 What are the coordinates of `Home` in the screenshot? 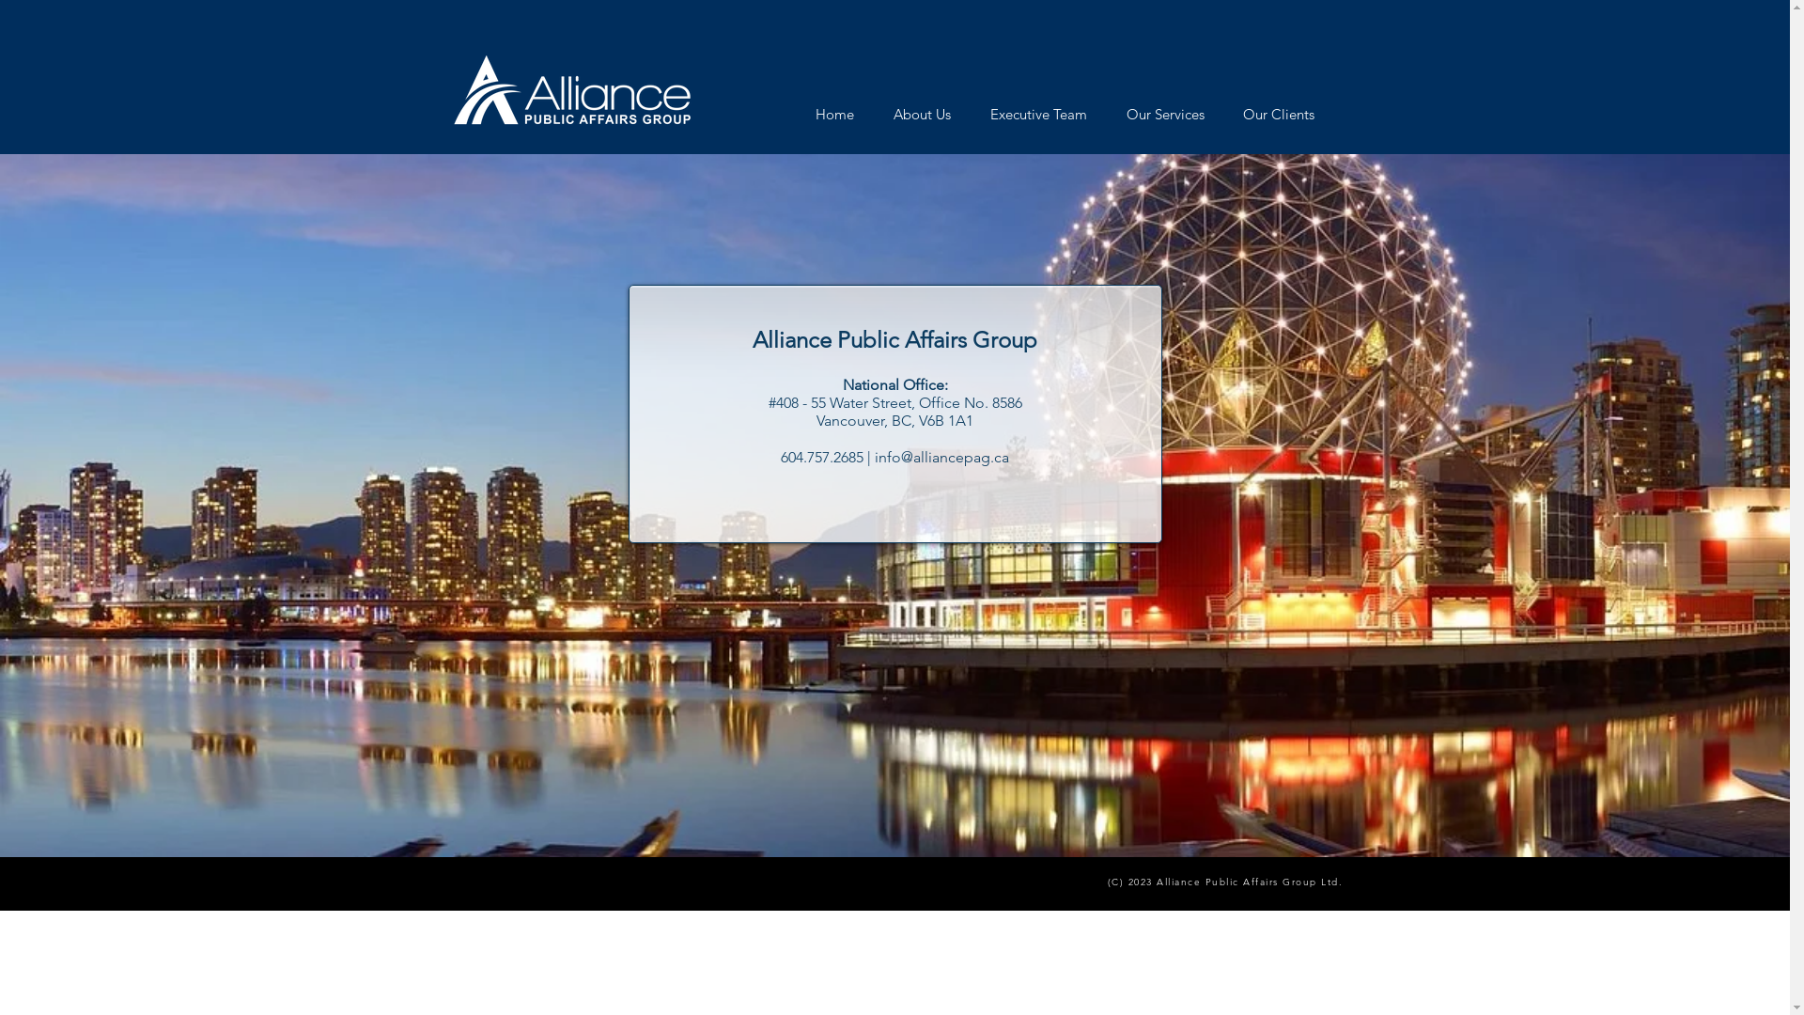 It's located at (834, 115).